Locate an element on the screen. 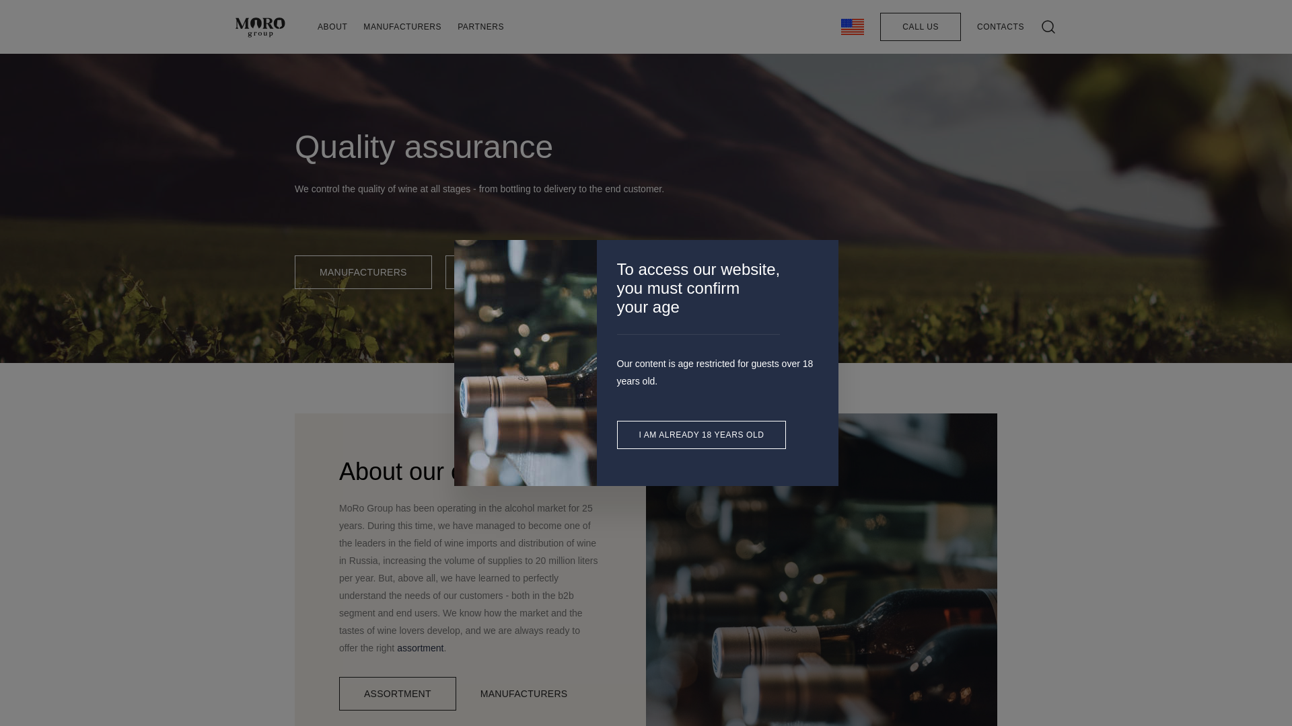 This screenshot has height=726, width=1292. assortment is located at coordinates (420, 648).